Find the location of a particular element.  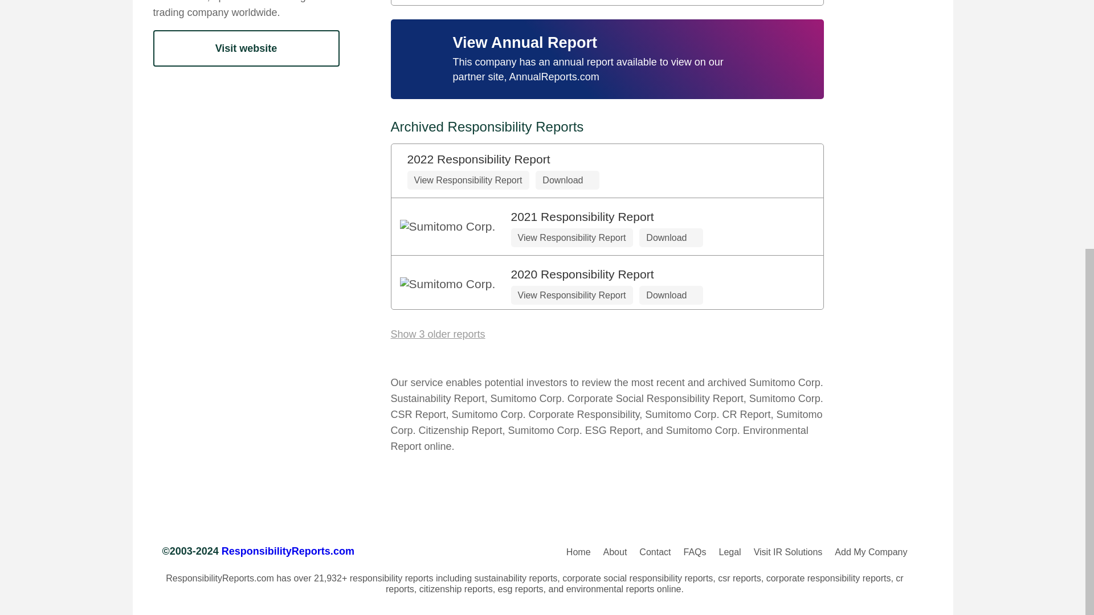

Visit website is located at coordinates (246, 48).